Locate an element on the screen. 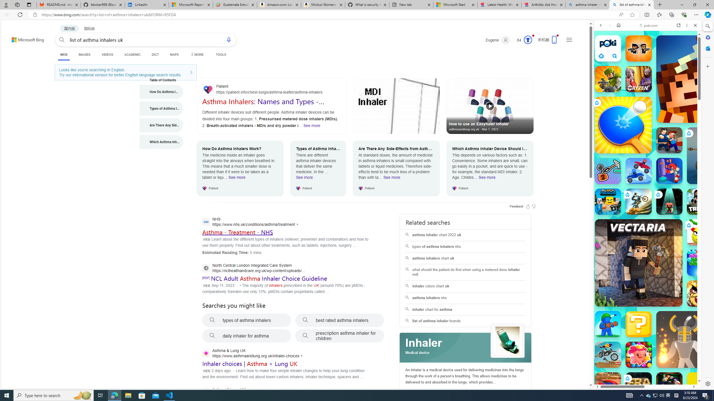  Vectaria.io is located at coordinates (639, 263).